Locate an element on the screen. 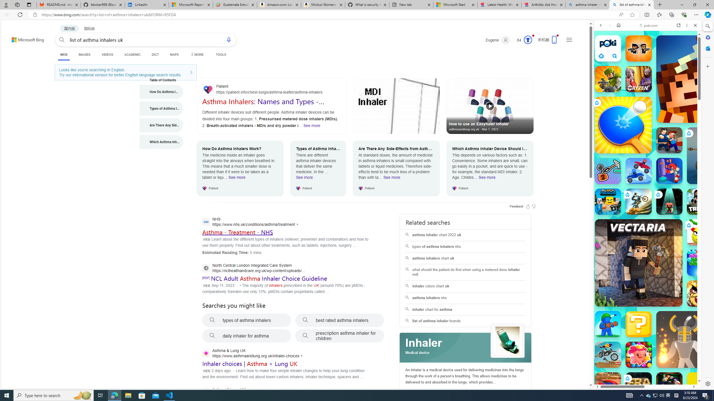  Vectaria.io is located at coordinates (639, 263).